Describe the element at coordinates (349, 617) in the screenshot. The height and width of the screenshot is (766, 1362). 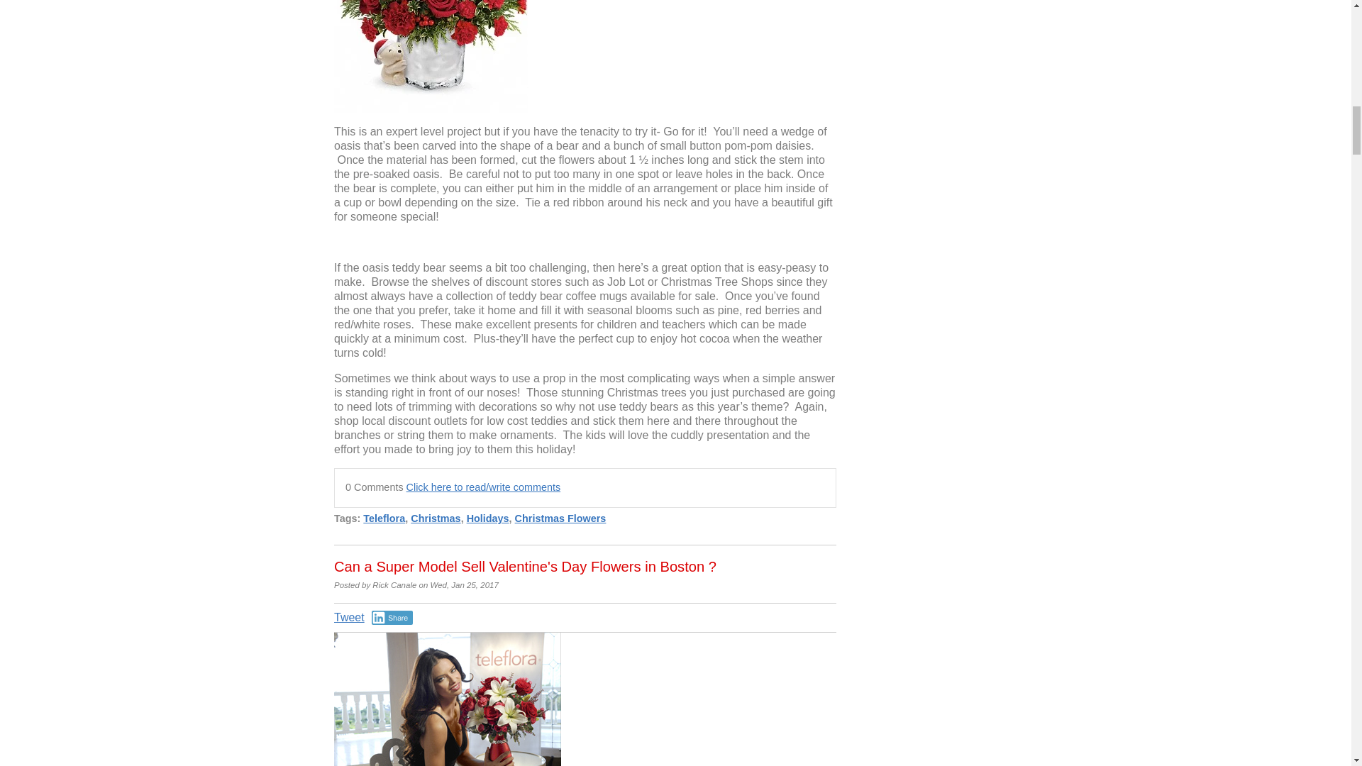
I see `Tweet` at that location.